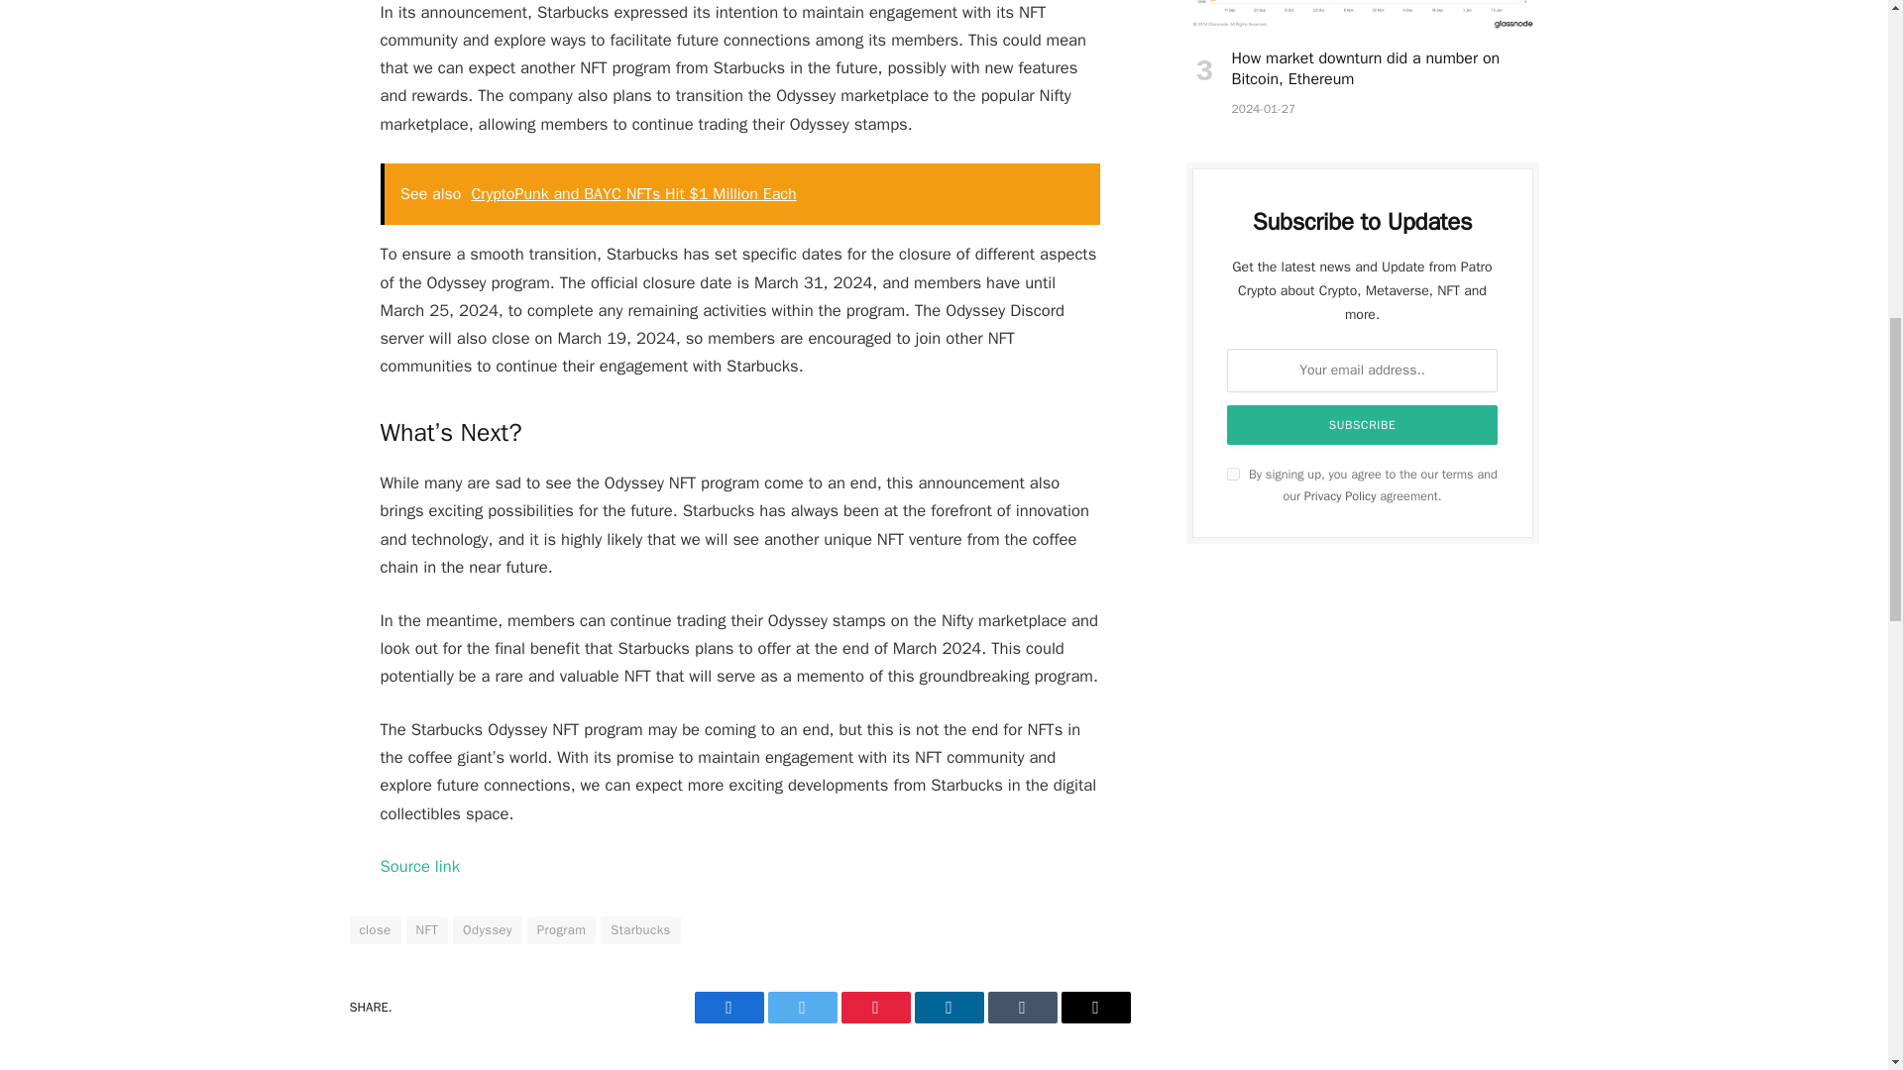  Describe the element at coordinates (1233, 474) in the screenshot. I see `on` at that location.